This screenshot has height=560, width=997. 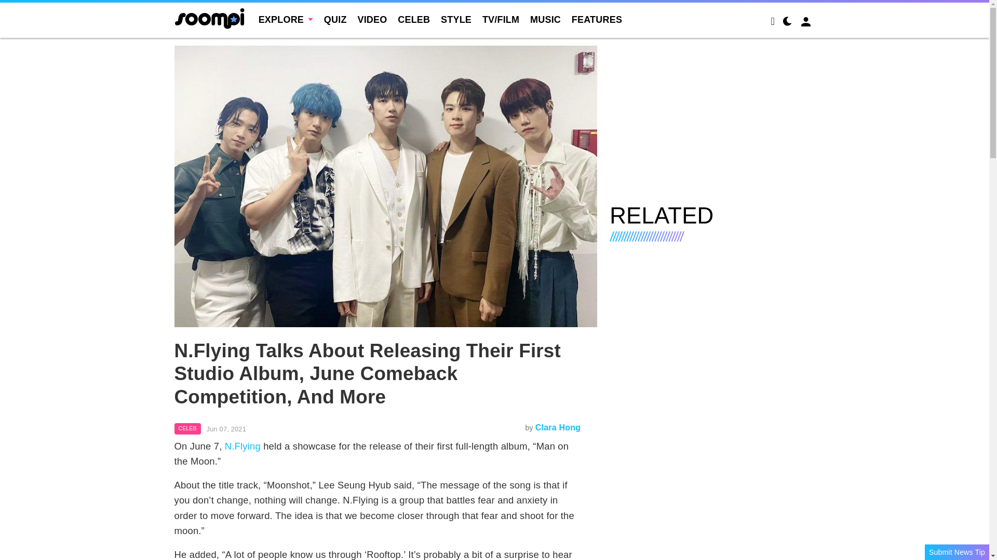 What do you see at coordinates (545, 20) in the screenshot?
I see `MUSIC` at bounding box center [545, 20].